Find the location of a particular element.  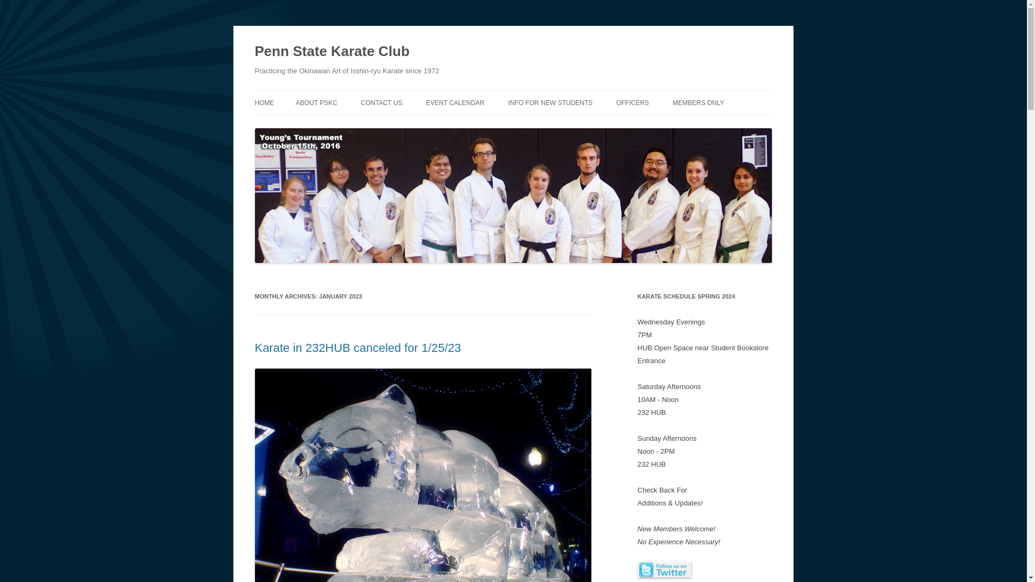

INFO FOR NEW STUDENTS is located at coordinates (550, 102).